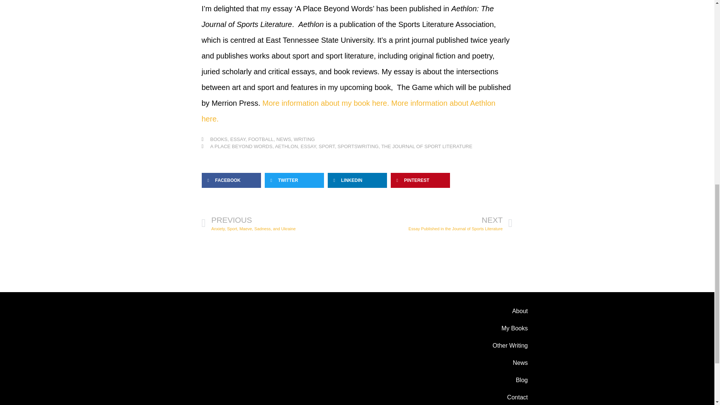 The image size is (720, 405). Describe the element at coordinates (435, 223) in the screenshot. I see `NEWS` at that location.